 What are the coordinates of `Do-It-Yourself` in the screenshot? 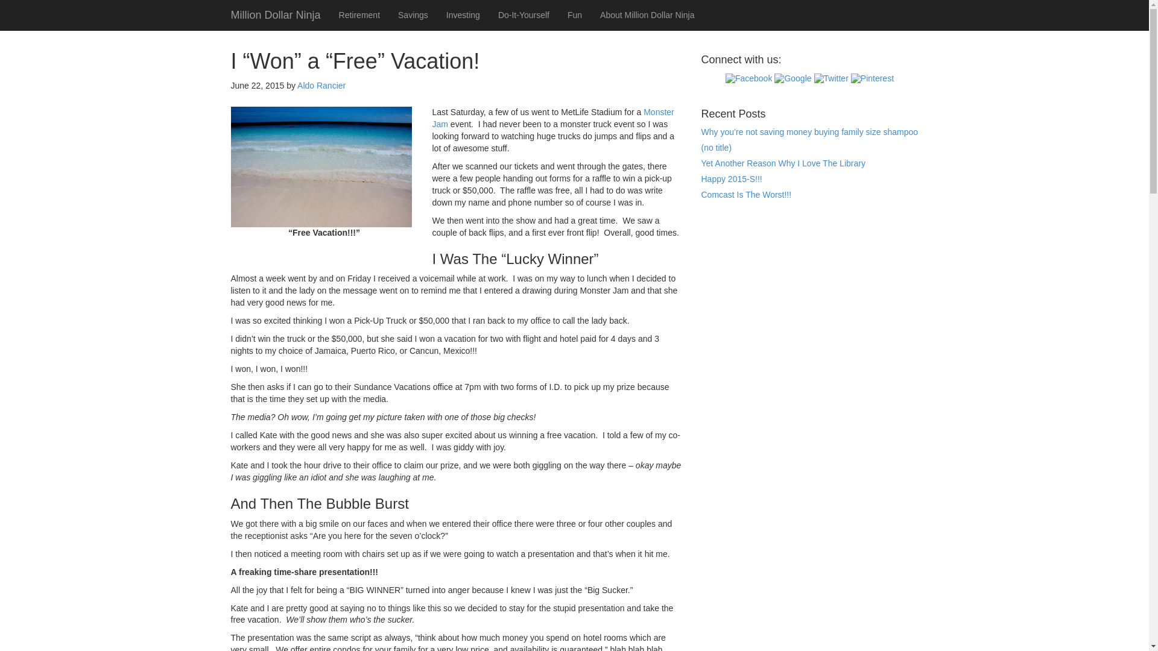 It's located at (524, 14).